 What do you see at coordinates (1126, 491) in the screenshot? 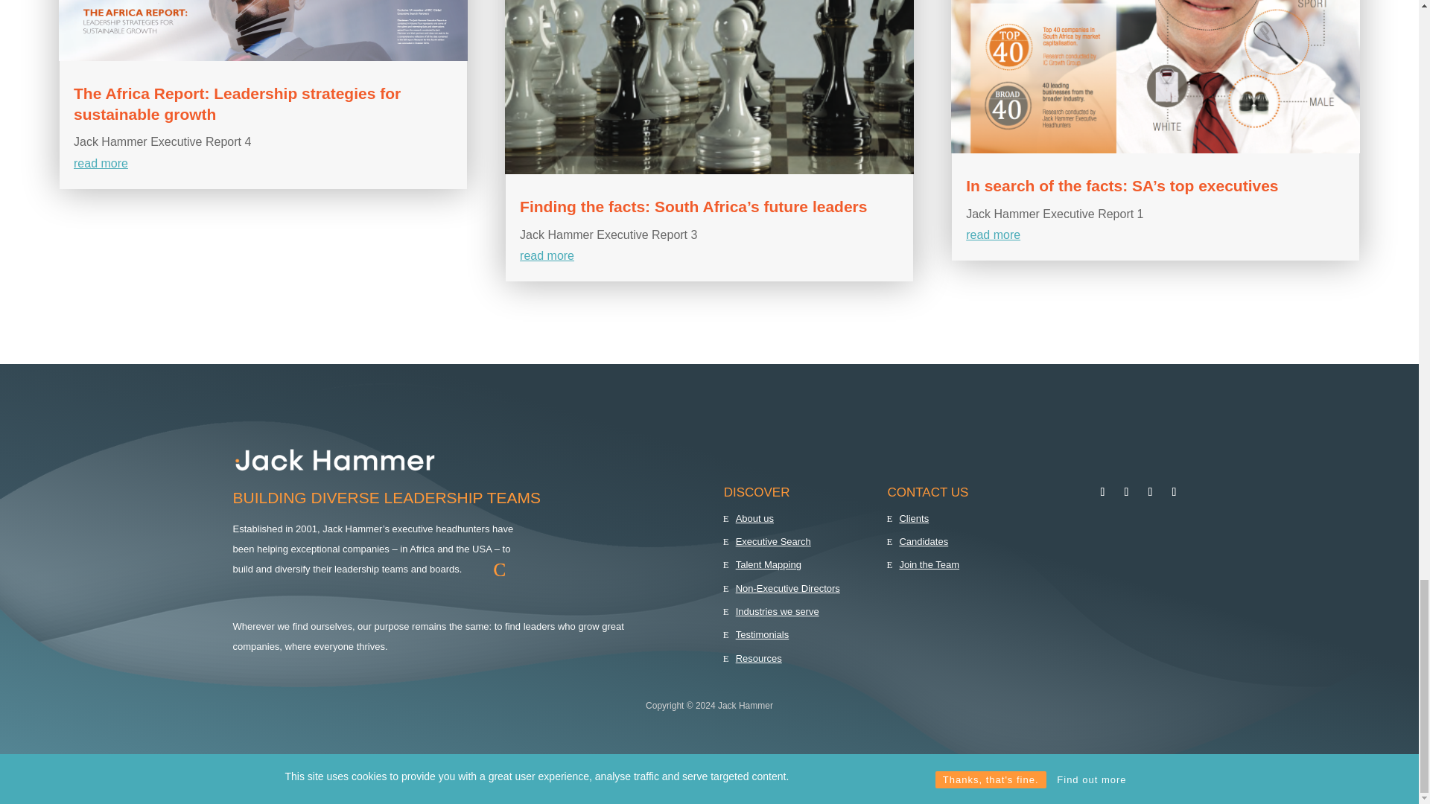
I see `Follow on X` at bounding box center [1126, 491].